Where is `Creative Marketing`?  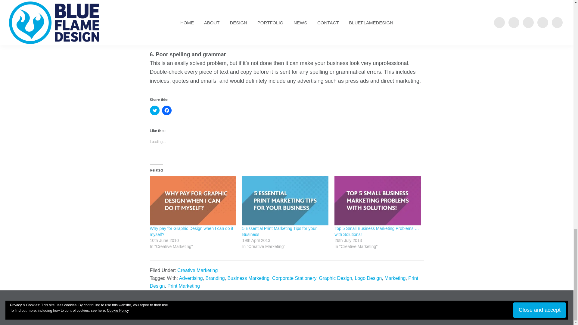 Creative Marketing is located at coordinates (197, 270).